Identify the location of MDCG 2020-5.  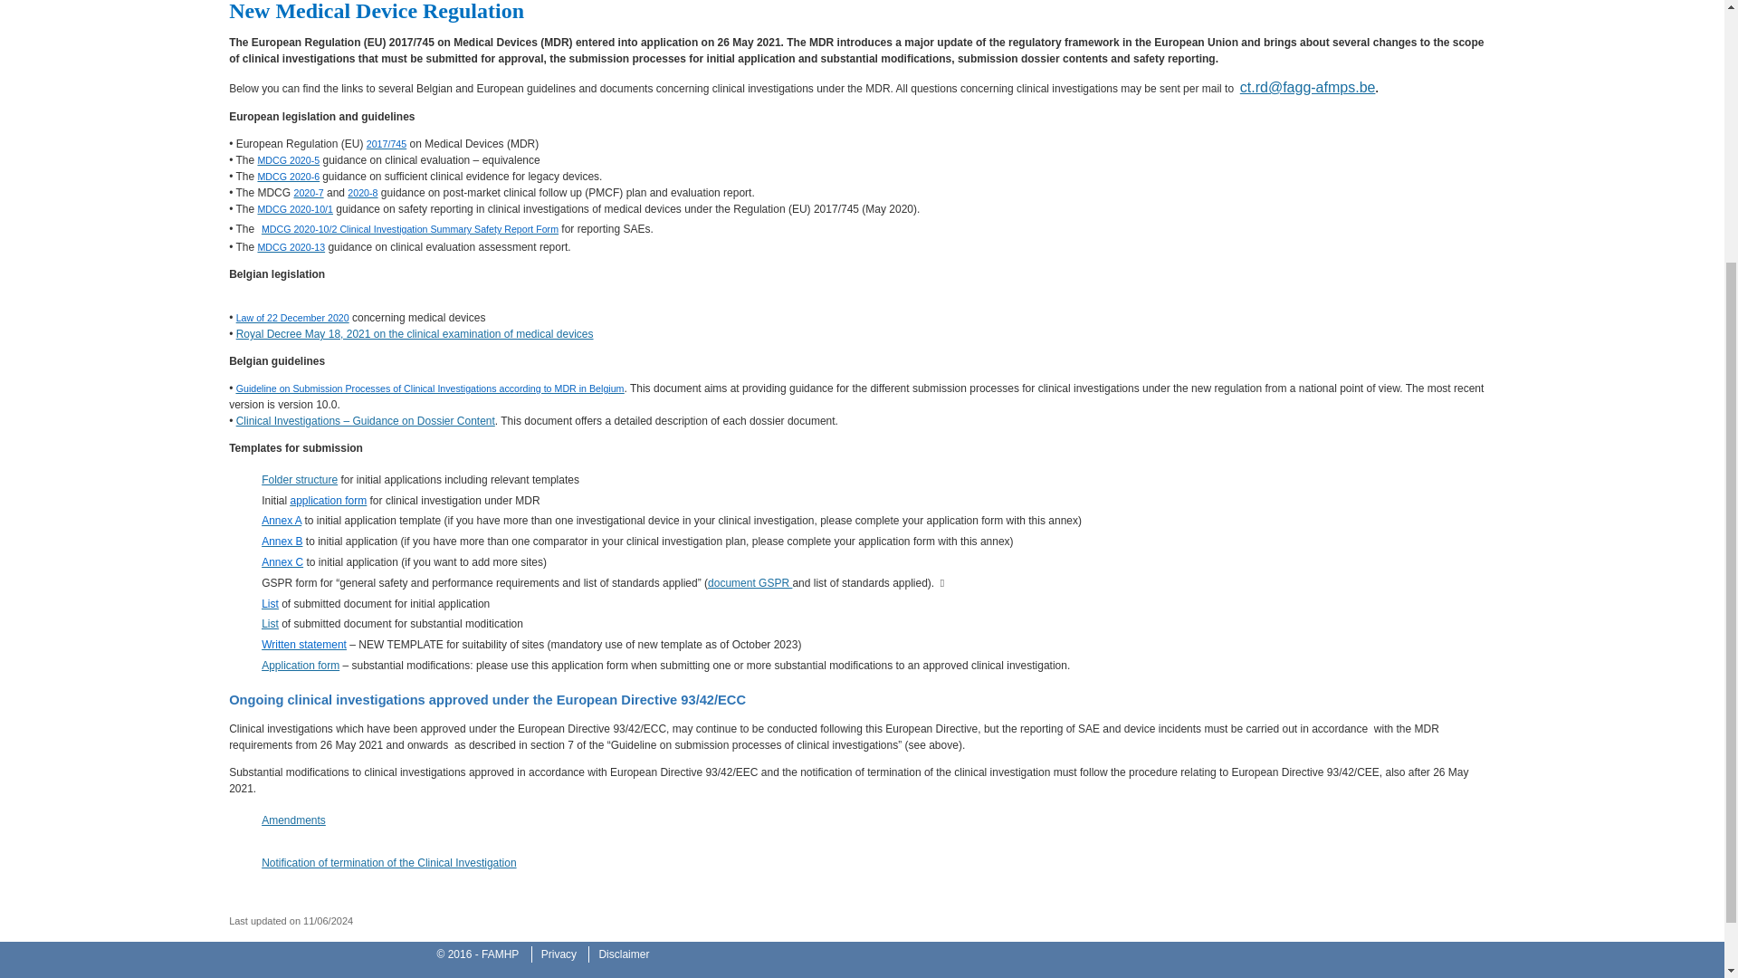
(288, 159).